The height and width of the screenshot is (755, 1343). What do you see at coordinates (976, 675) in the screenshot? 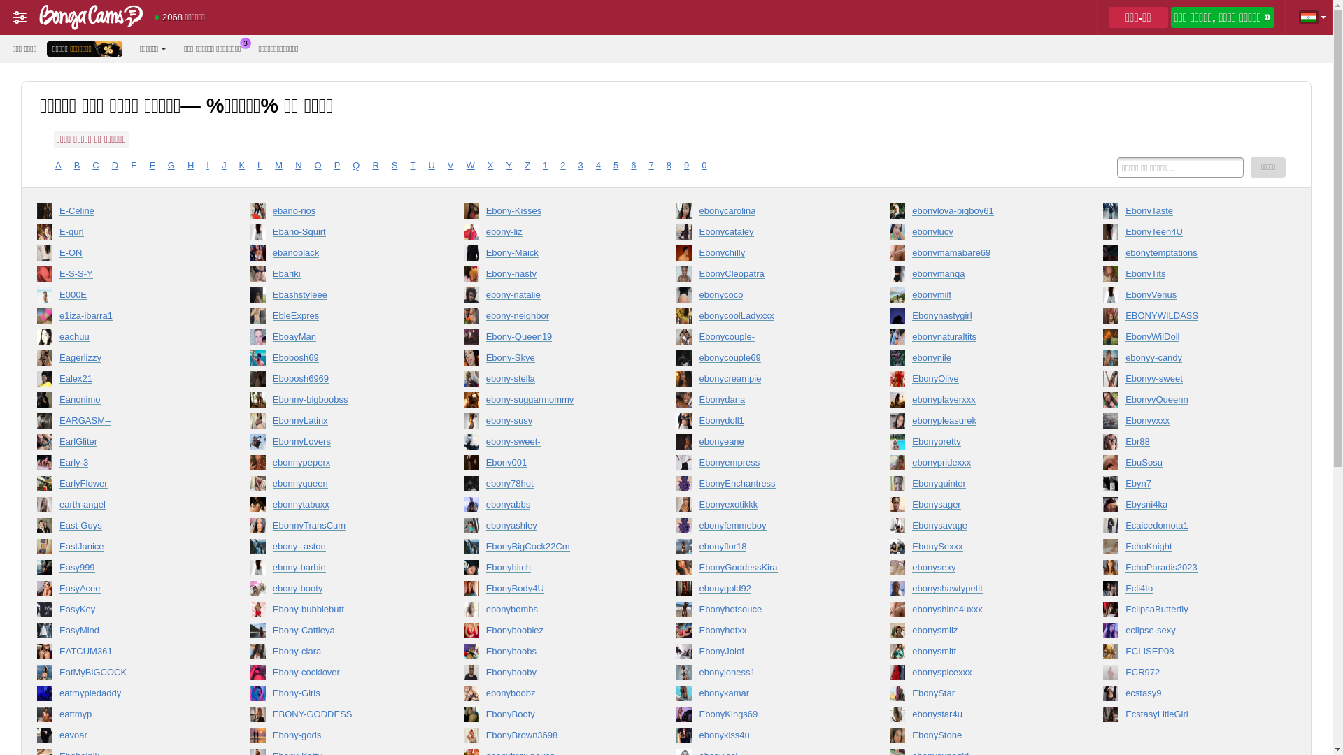
I see `ebonyspicexxx` at bounding box center [976, 675].